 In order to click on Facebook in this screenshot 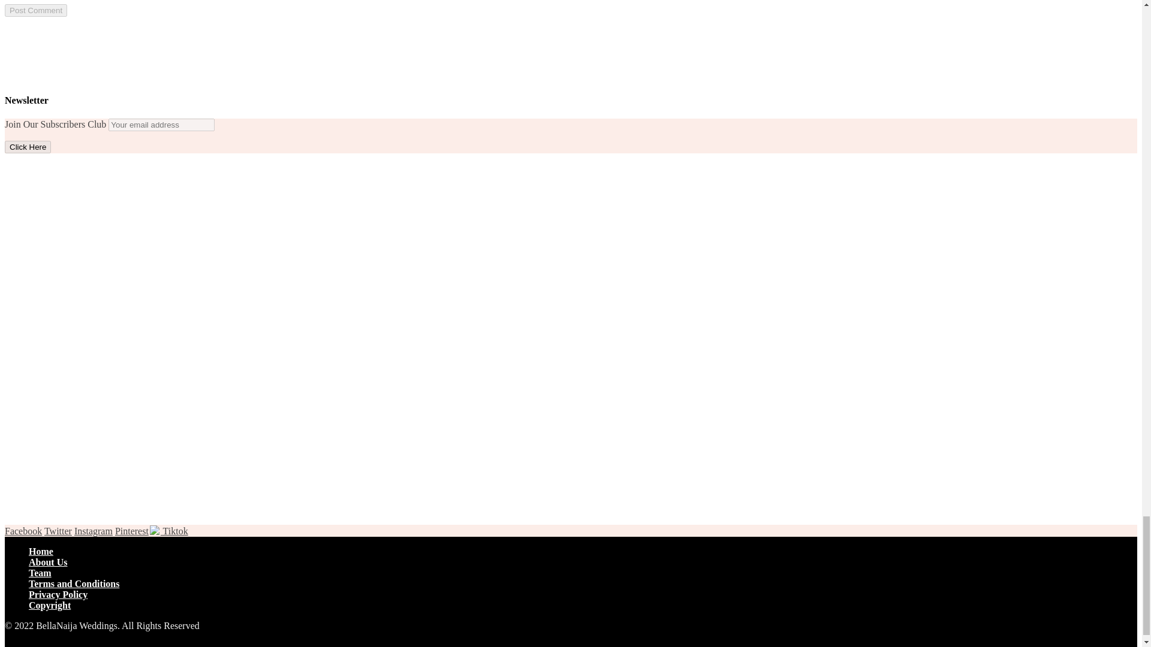, I will do `click(23, 531)`.